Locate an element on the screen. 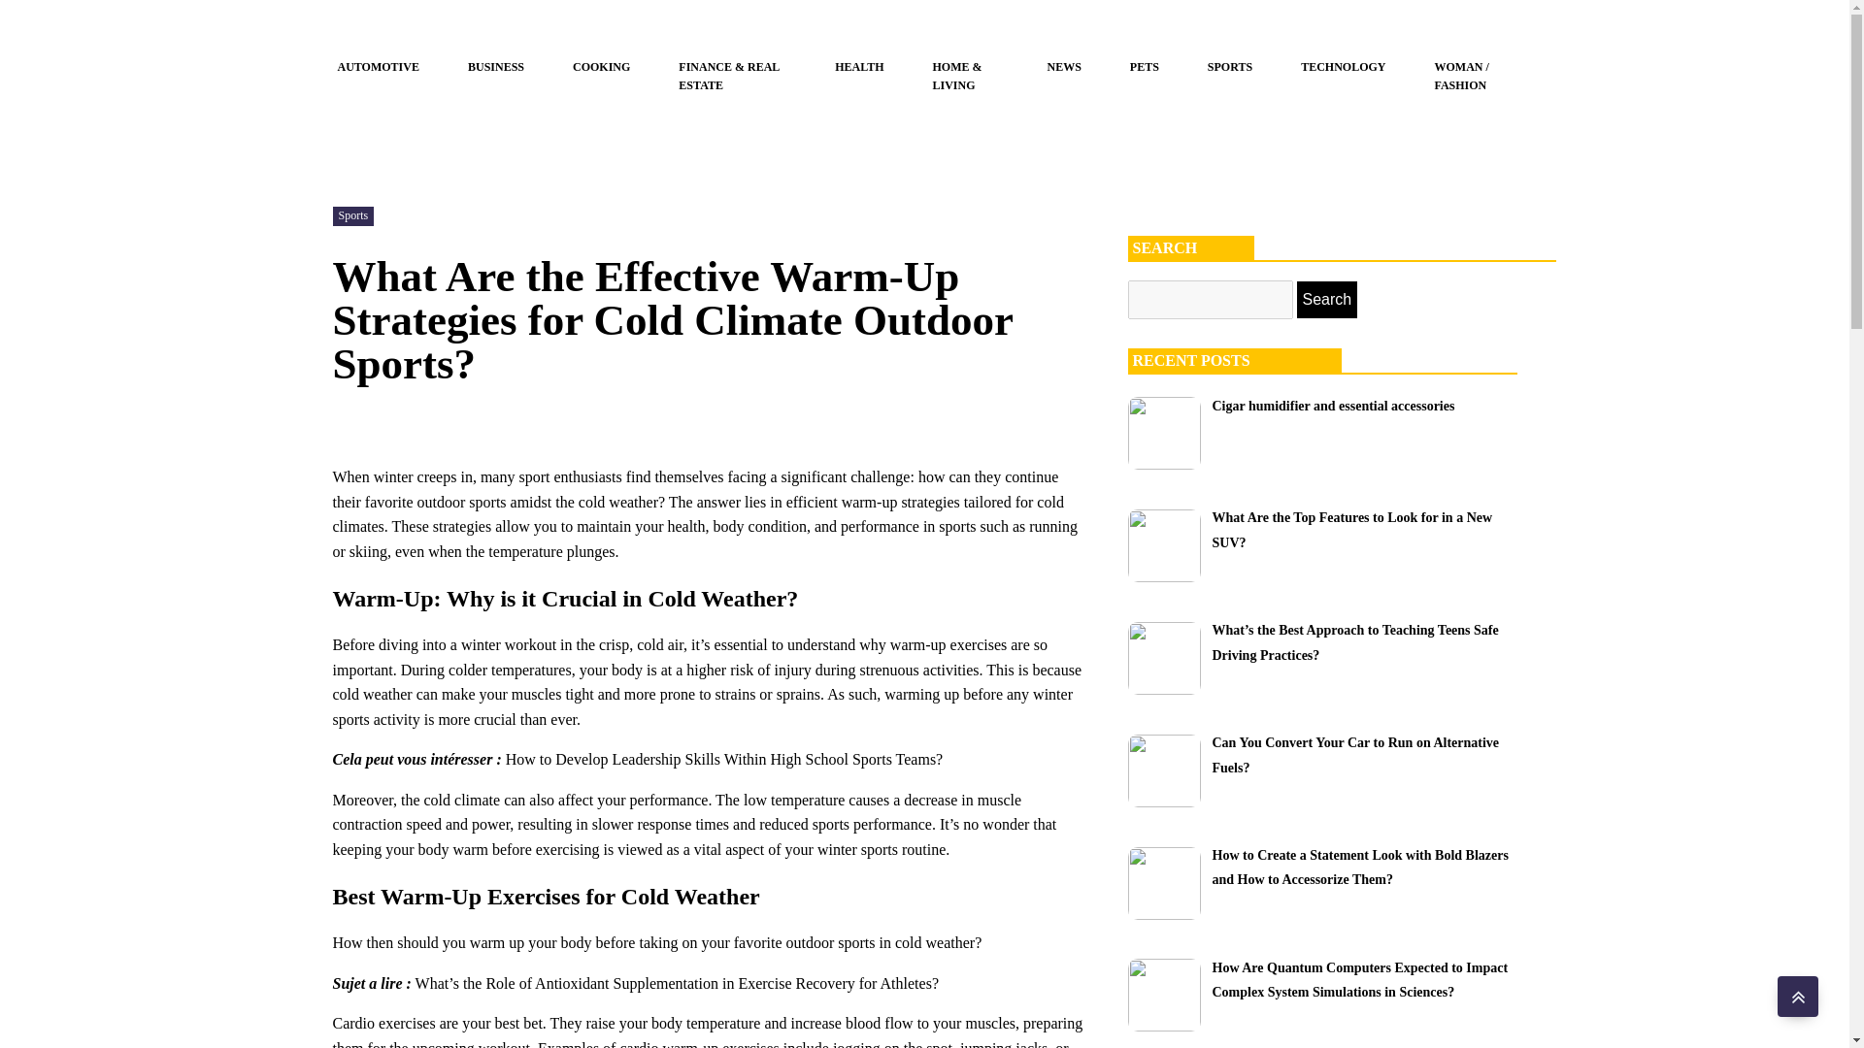 The width and height of the screenshot is (1864, 1048). NEWS is located at coordinates (1064, 67).